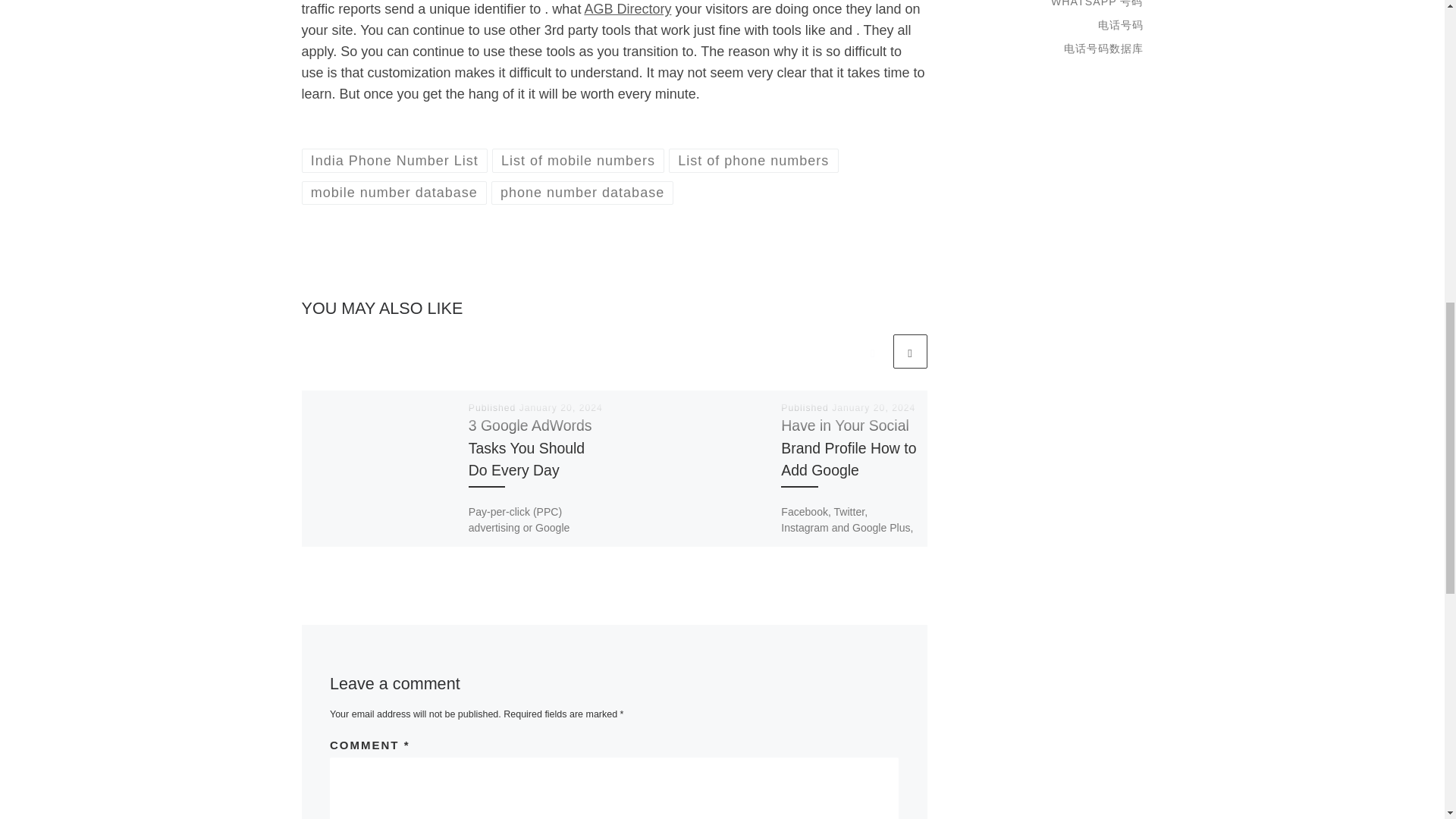  I want to click on Next related articles, so click(910, 351).